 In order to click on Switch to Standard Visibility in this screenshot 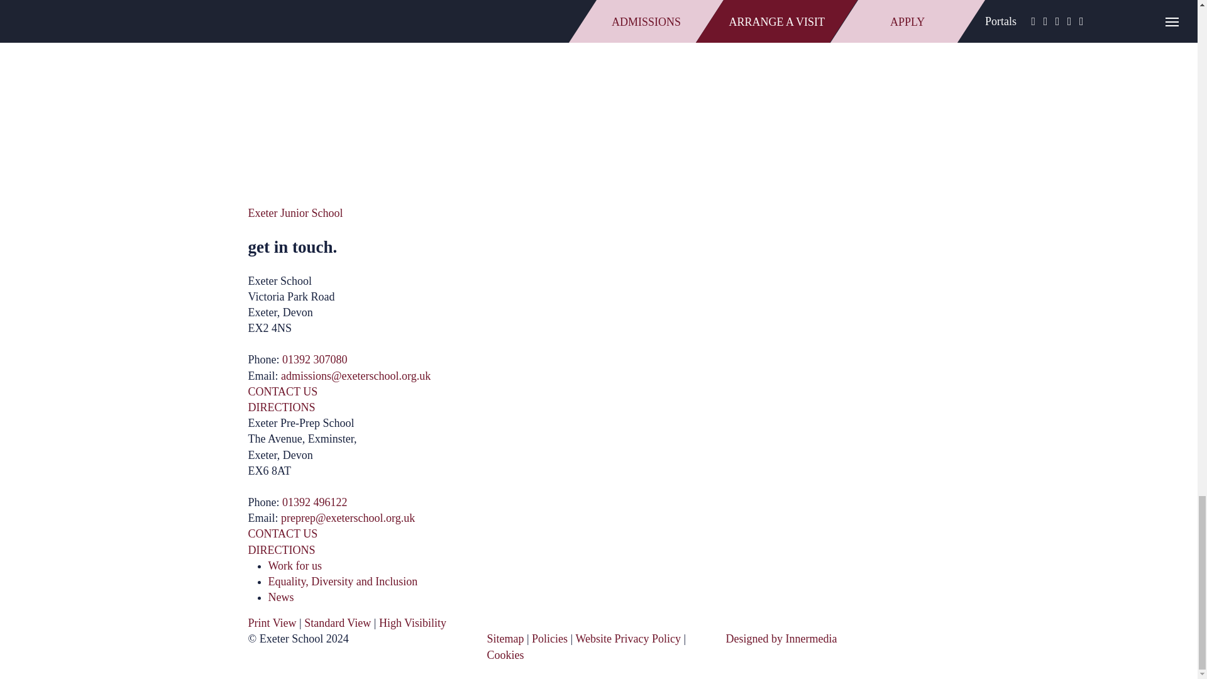, I will do `click(337, 622)`.